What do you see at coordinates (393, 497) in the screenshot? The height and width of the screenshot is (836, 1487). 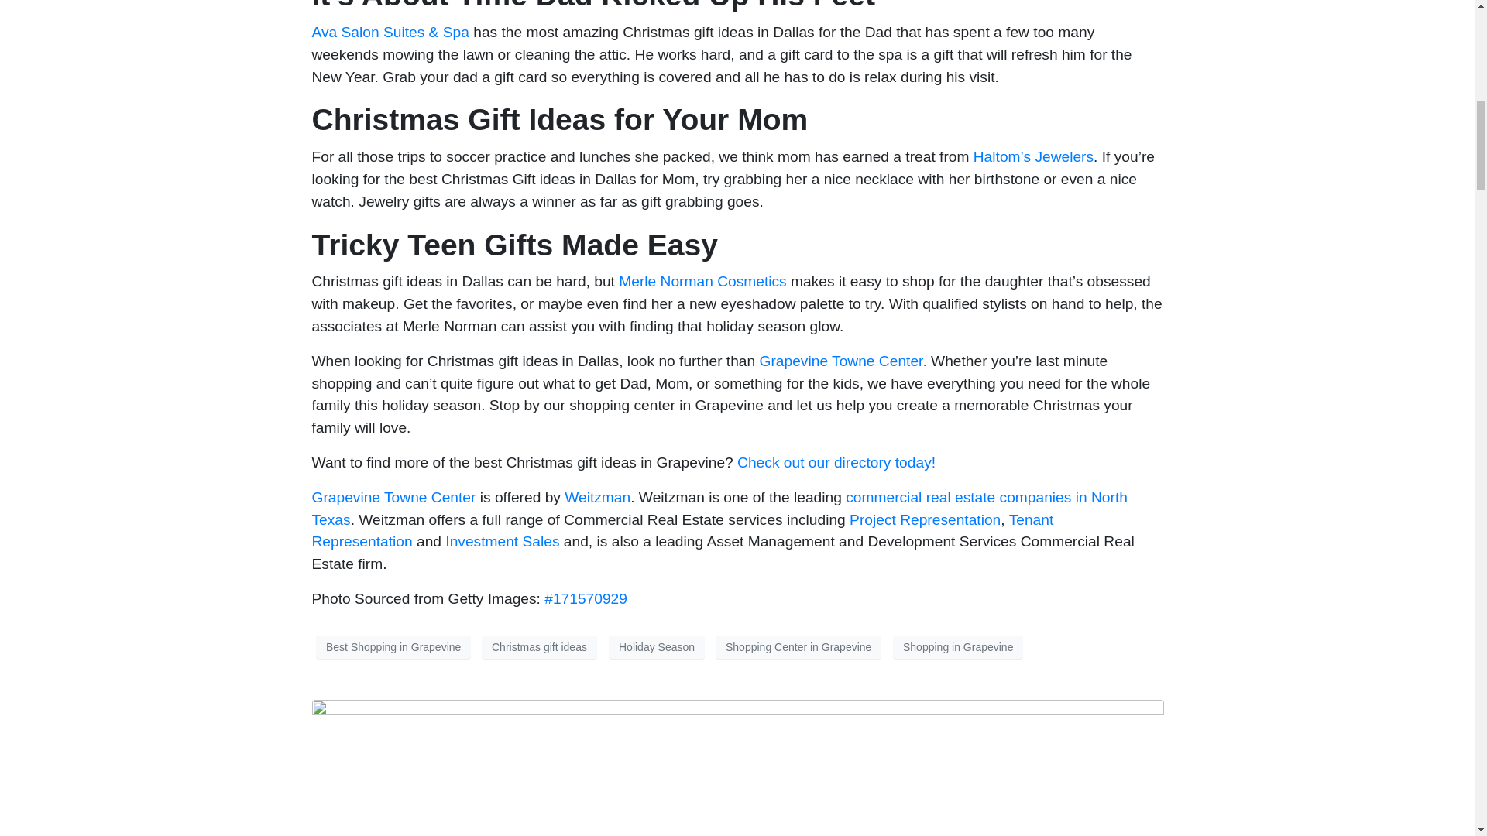 I see `Grapevine Towne Center` at bounding box center [393, 497].